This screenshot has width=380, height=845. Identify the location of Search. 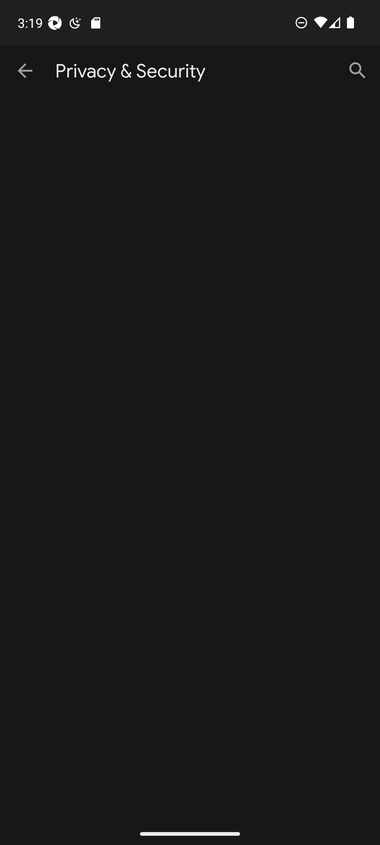
(357, 71).